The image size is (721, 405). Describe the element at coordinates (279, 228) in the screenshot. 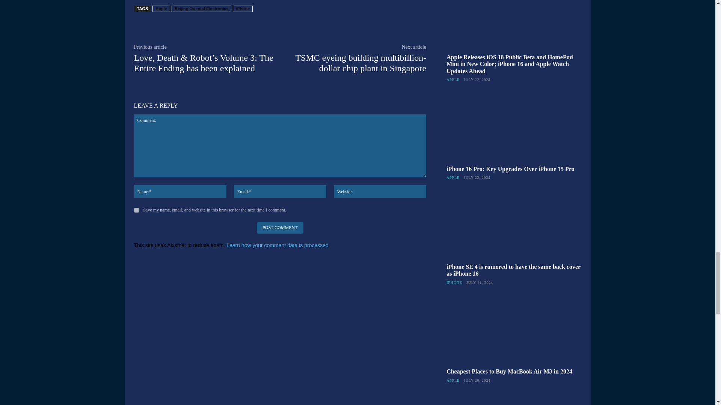

I see `Post Comment` at that location.